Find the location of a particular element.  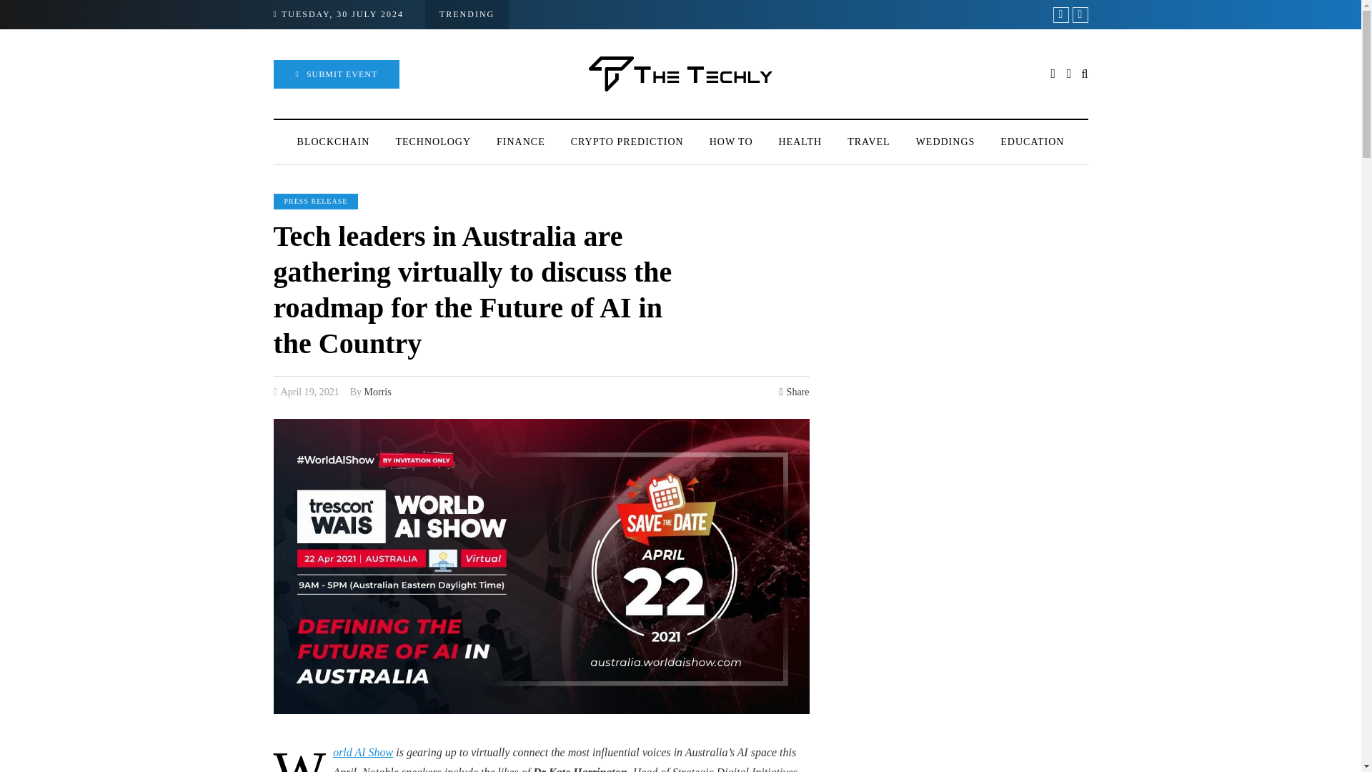

CRYPTO PREDICTION is located at coordinates (627, 142).